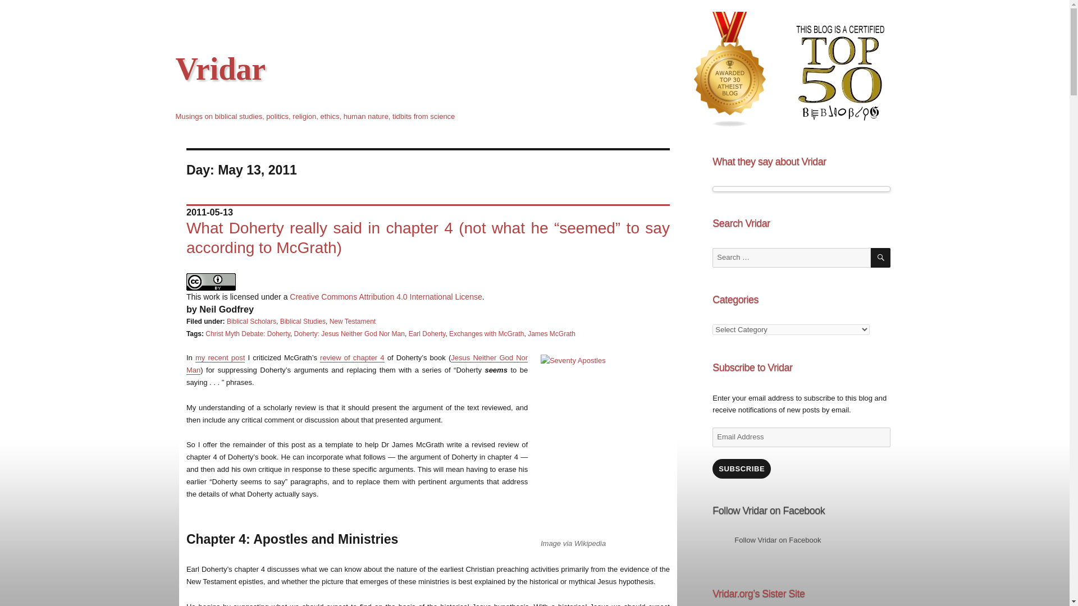 This screenshot has height=606, width=1078. What do you see at coordinates (220, 68) in the screenshot?
I see `Vridar` at bounding box center [220, 68].